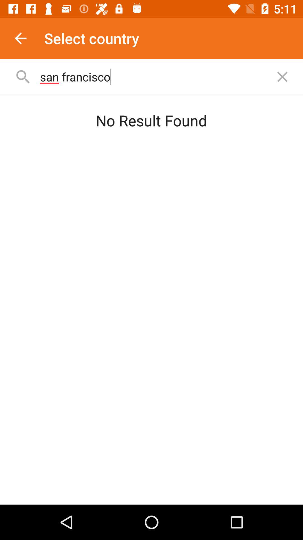 This screenshot has height=540, width=303. What do you see at coordinates (282, 76) in the screenshot?
I see `turn off the item next to san francisco` at bounding box center [282, 76].